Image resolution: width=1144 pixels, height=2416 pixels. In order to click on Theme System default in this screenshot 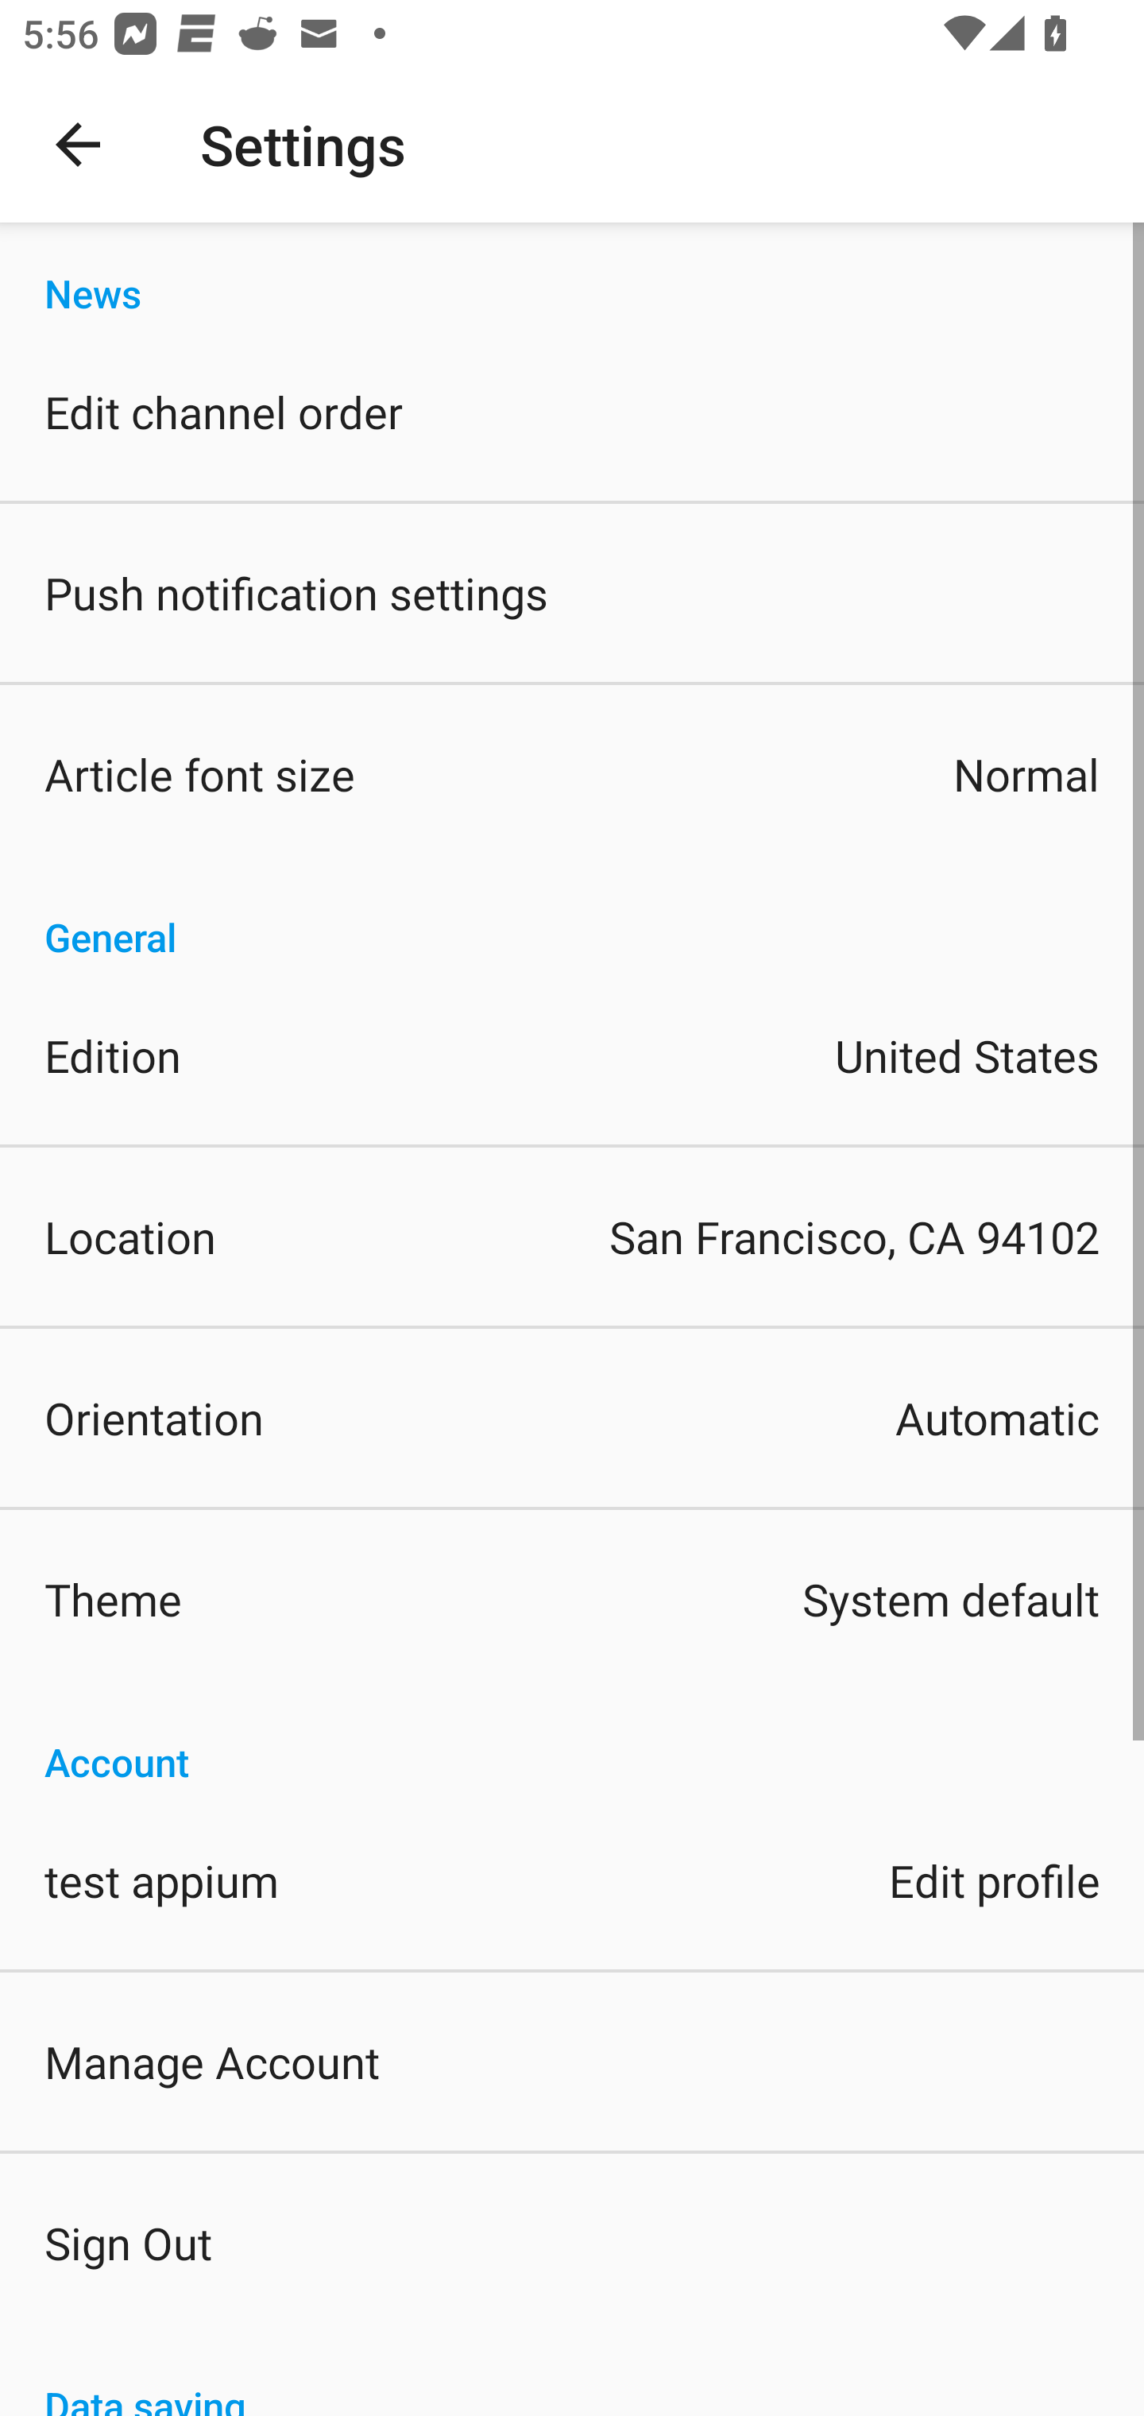, I will do `click(572, 1599)`.